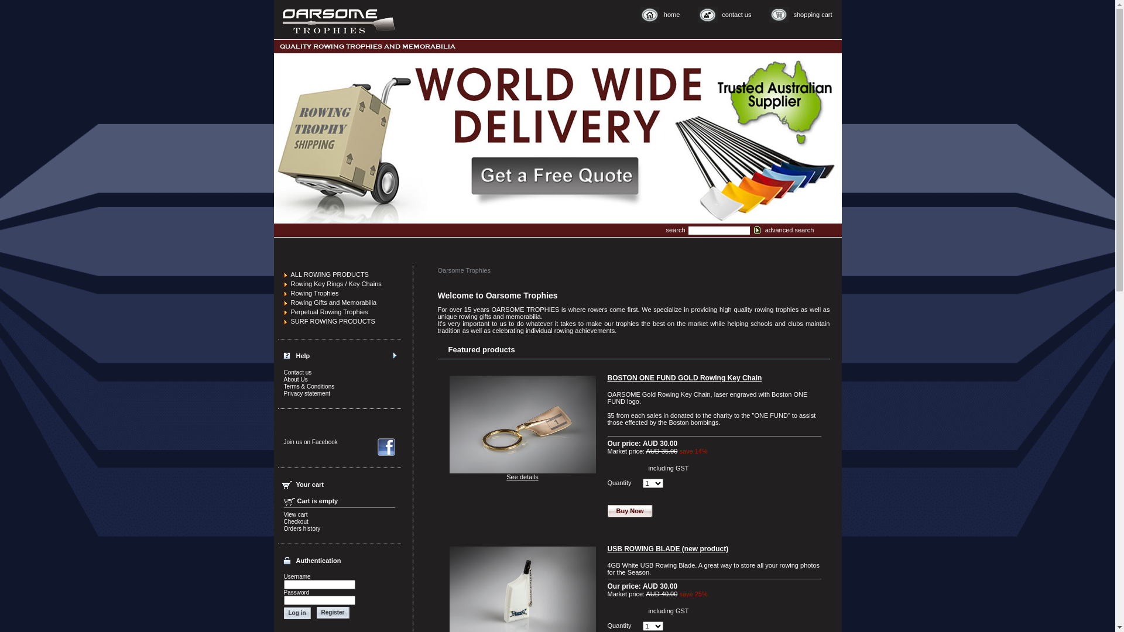  I want to click on home, so click(659, 15).